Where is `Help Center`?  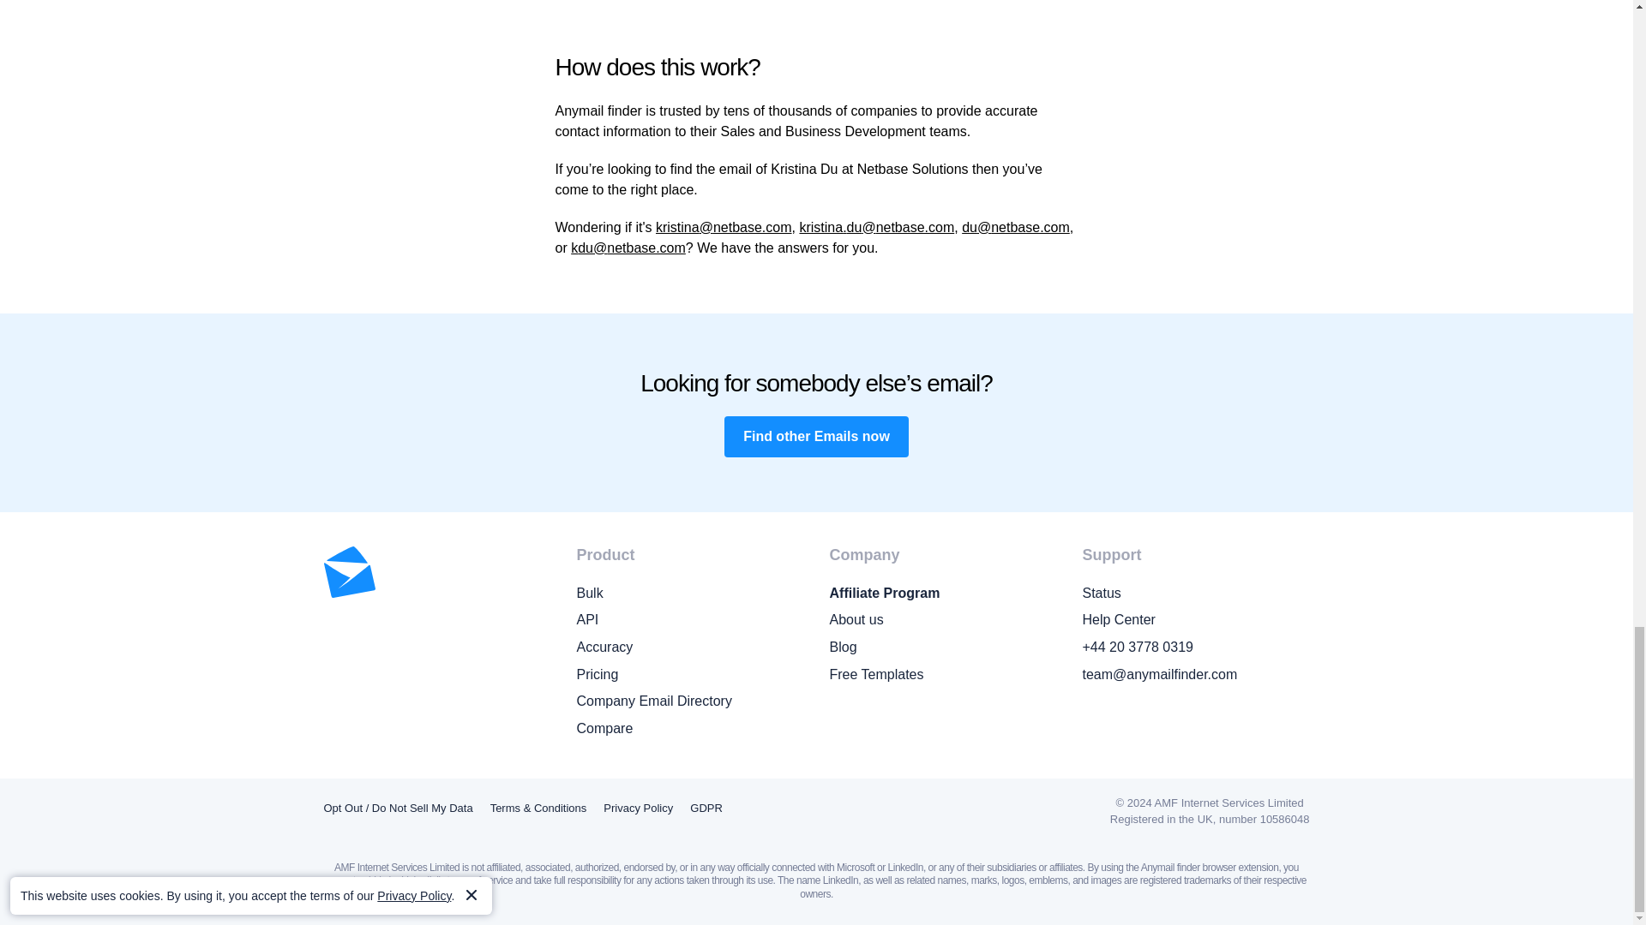
Help Center is located at coordinates (1195, 619).